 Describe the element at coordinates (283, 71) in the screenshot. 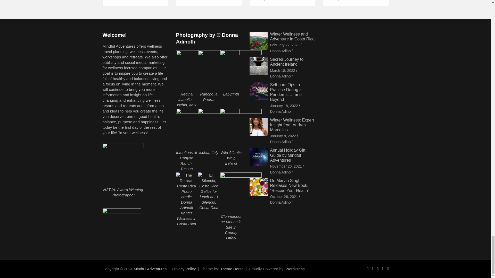

I see `Sacred Journey to Ancient Ireland` at that location.